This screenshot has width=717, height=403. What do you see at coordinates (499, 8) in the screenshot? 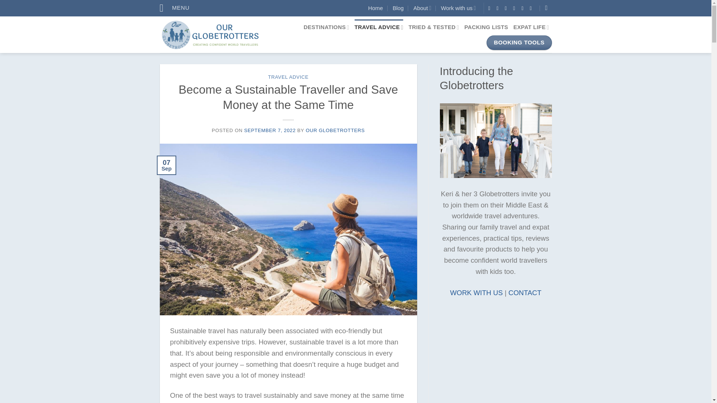
I see `Follow on Instagram` at bounding box center [499, 8].